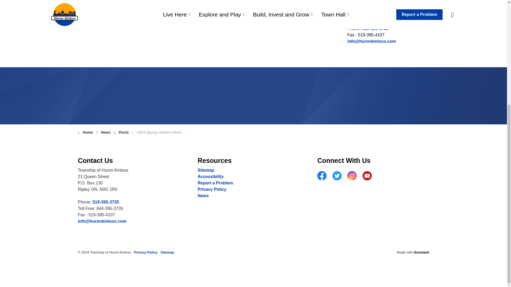 The width and height of the screenshot is (511, 287). What do you see at coordinates (203, 196) in the screenshot?
I see `News` at bounding box center [203, 196].